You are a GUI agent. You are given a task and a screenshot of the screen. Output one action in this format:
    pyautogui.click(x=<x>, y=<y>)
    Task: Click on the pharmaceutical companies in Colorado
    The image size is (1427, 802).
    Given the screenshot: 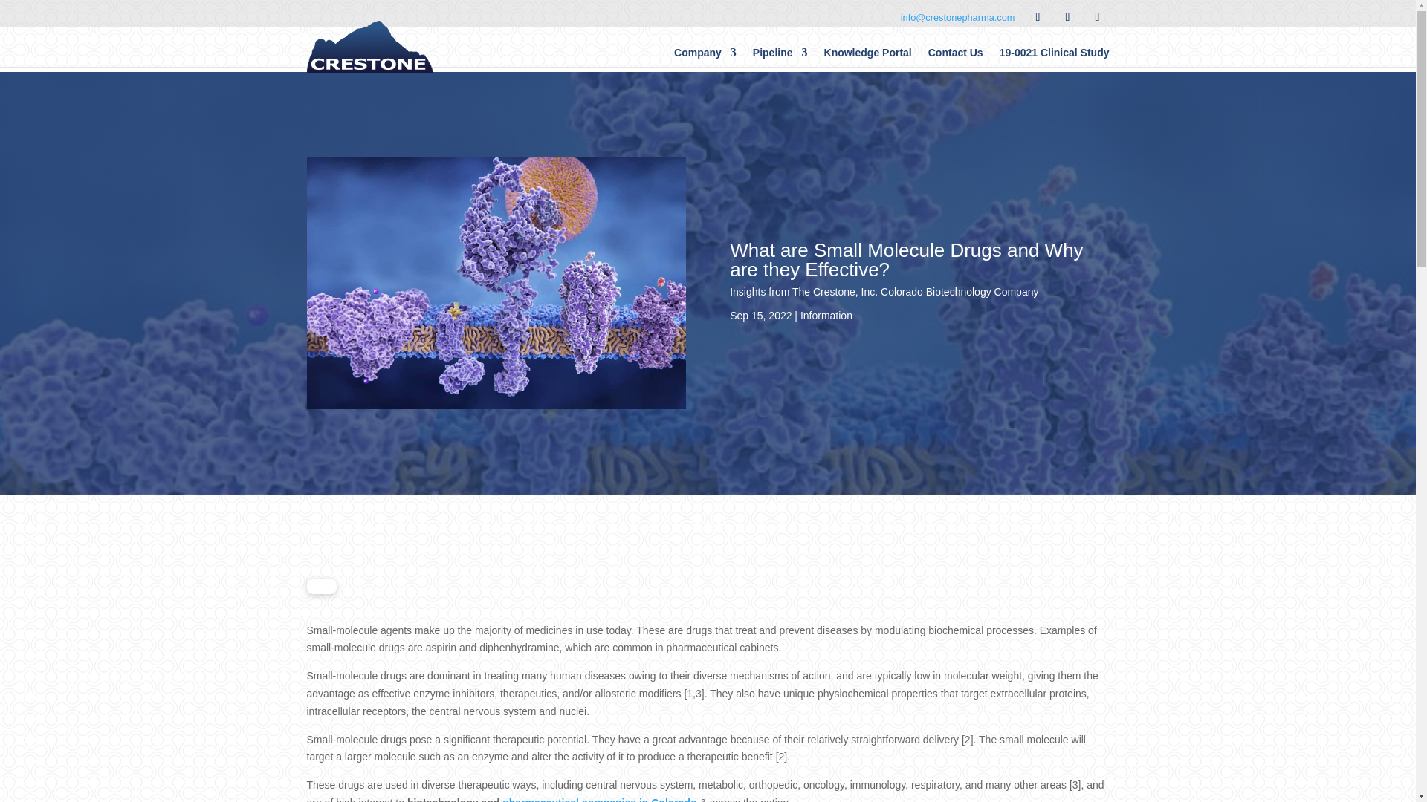 What is the action you would take?
    pyautogui.click(x=599, y=799)
    